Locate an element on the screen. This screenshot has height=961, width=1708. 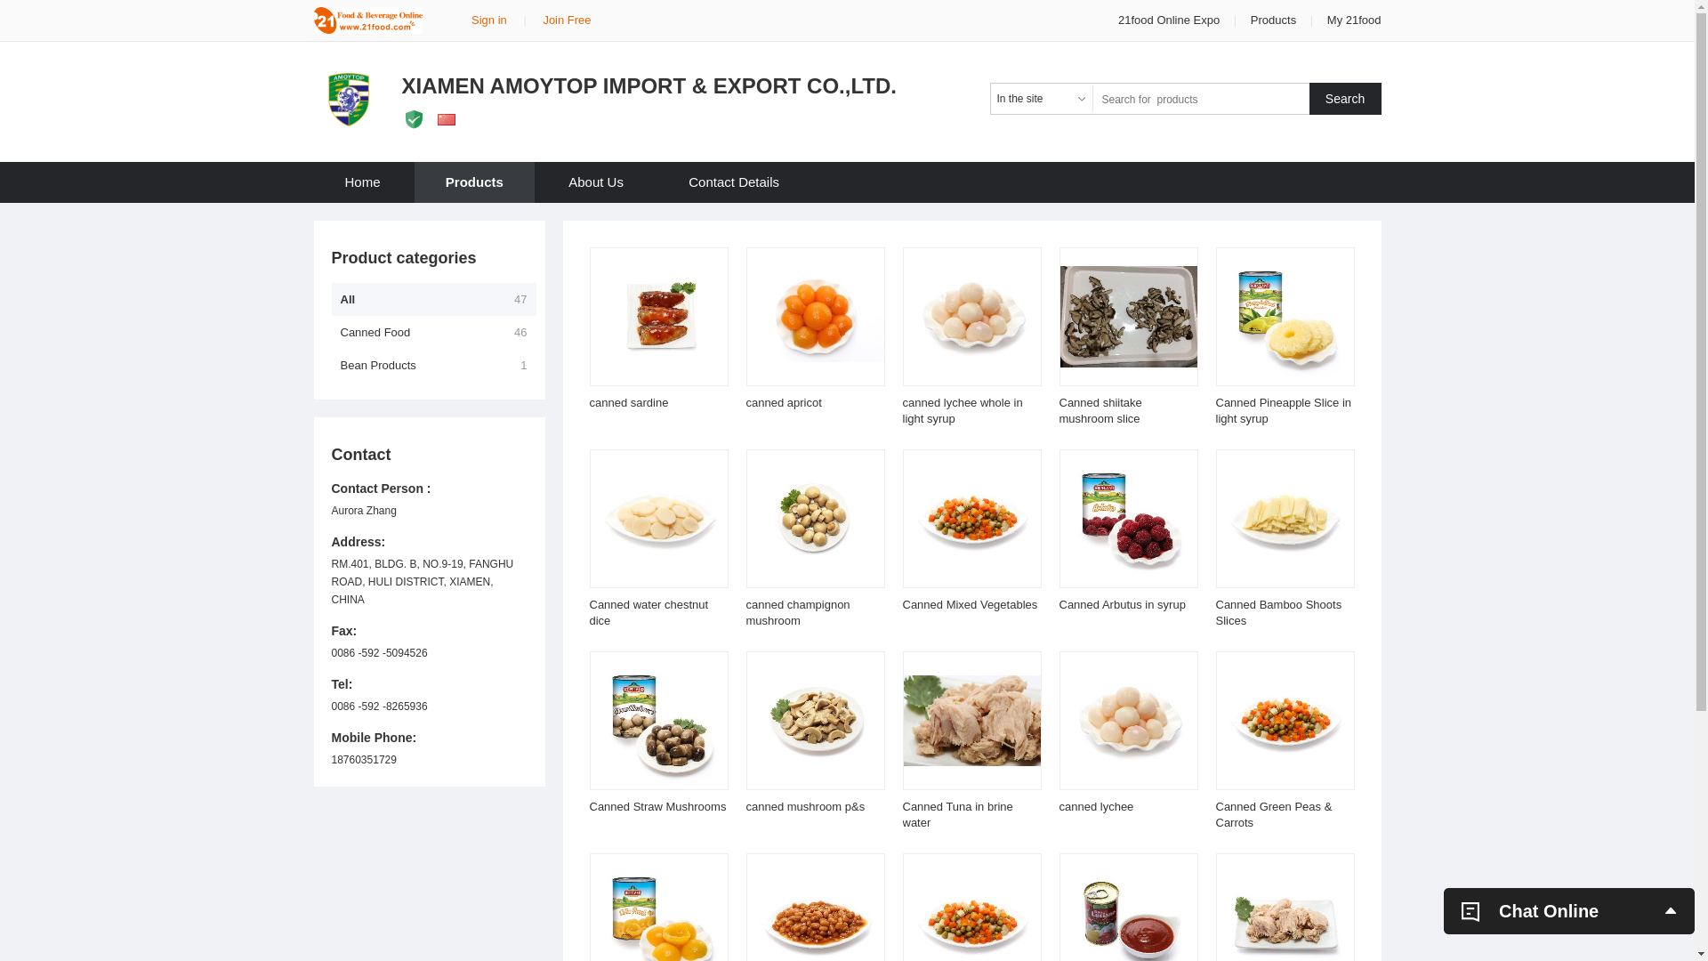
Canned Tuna in brine water is located at coordinates (957, 815).